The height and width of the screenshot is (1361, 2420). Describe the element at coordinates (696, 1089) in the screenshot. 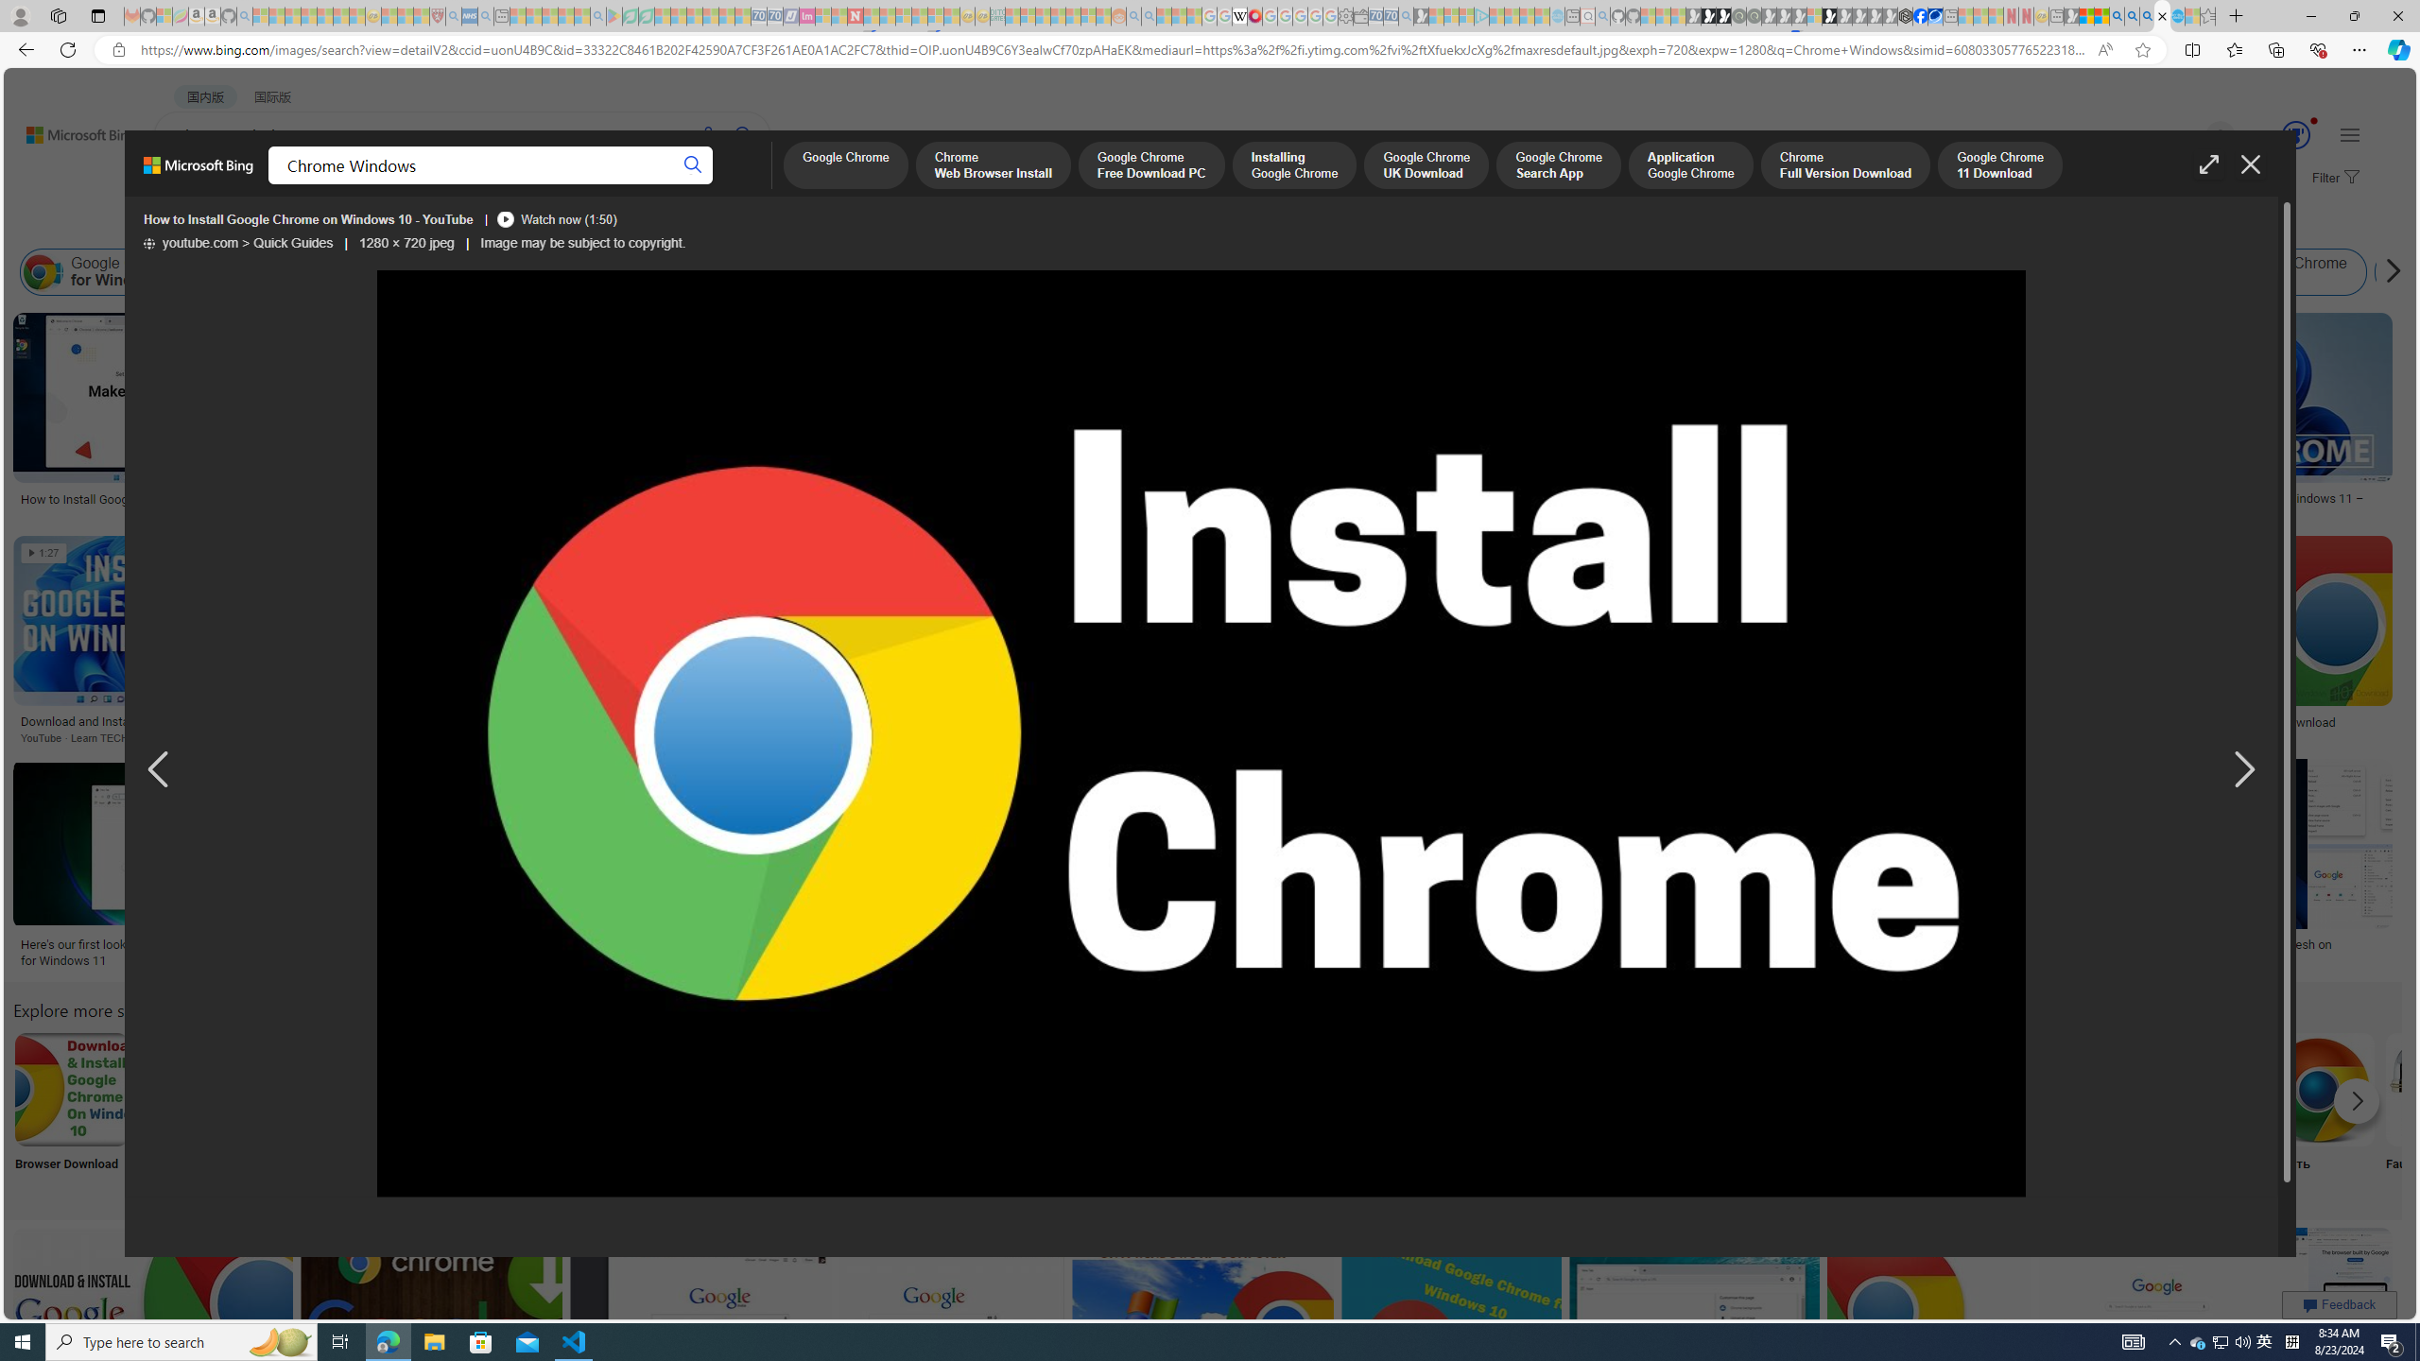

I see `Chrome Desktop Computer` at that location.